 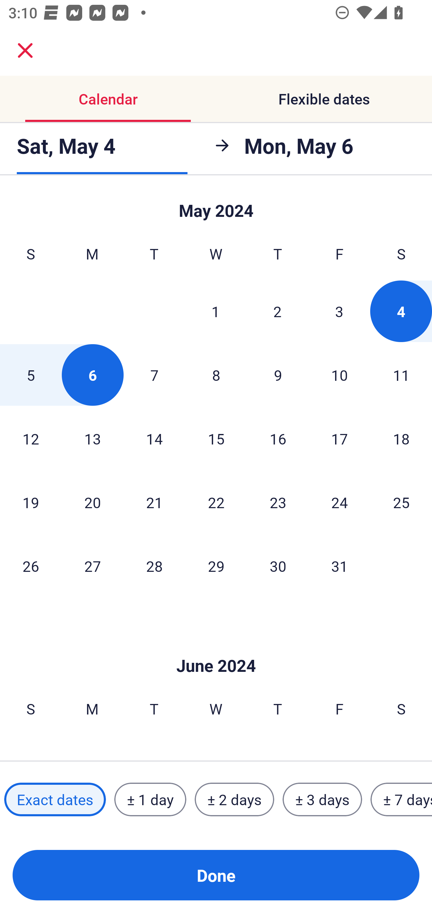 I want to click on 18 Saturday, May 18, 2024, so click(x=401, y=438).